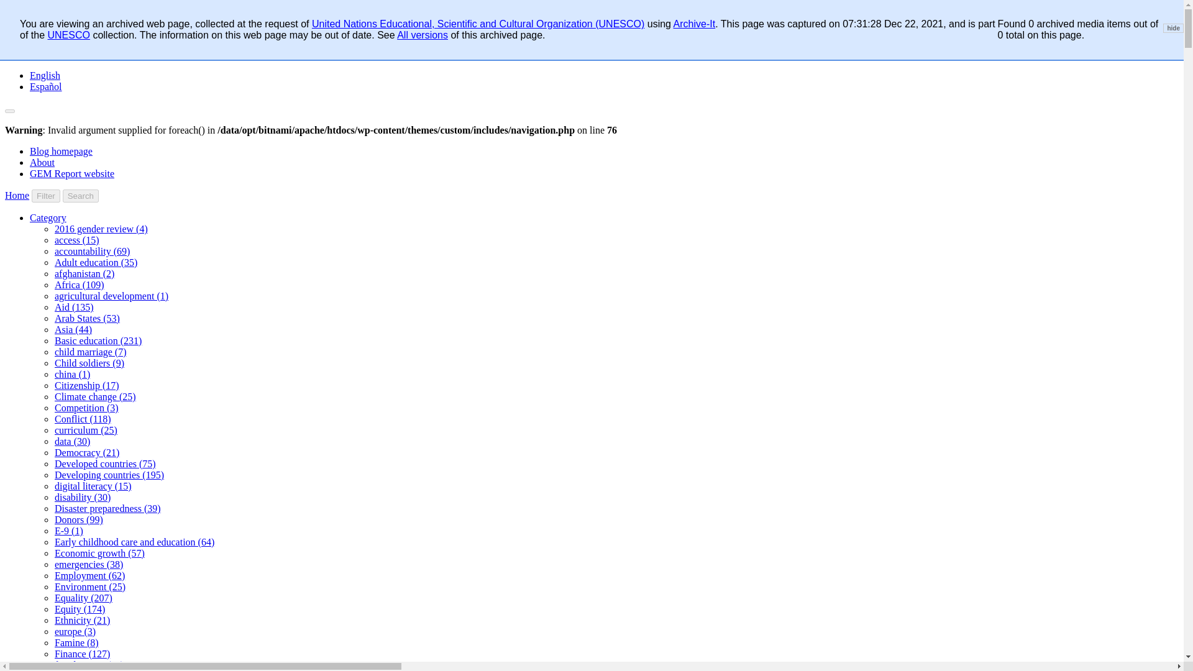  I want to click on English, so click(45, 75).